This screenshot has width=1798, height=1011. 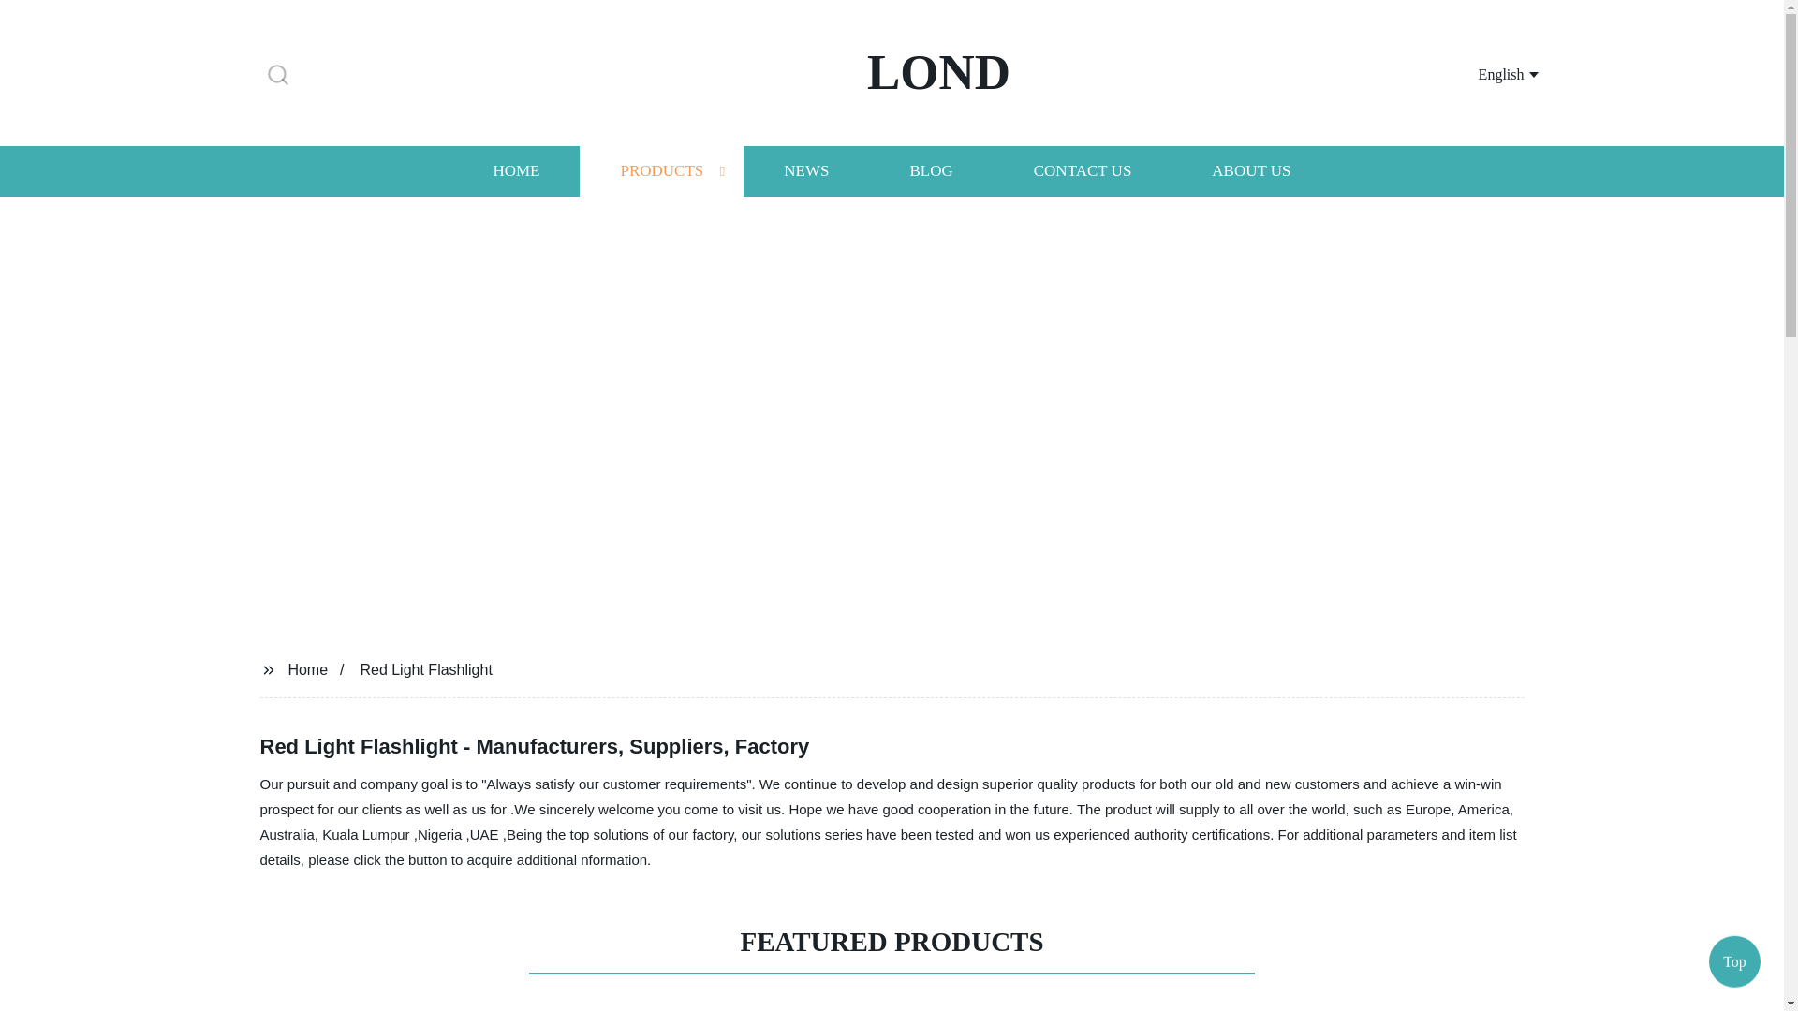 I want to click on Top, so click(x=1734, y=957).